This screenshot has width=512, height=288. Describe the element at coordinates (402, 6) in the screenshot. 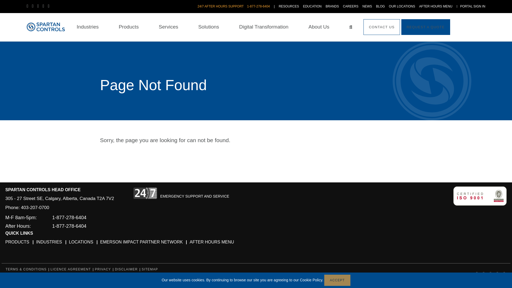

I see `Our Locations` at that location.